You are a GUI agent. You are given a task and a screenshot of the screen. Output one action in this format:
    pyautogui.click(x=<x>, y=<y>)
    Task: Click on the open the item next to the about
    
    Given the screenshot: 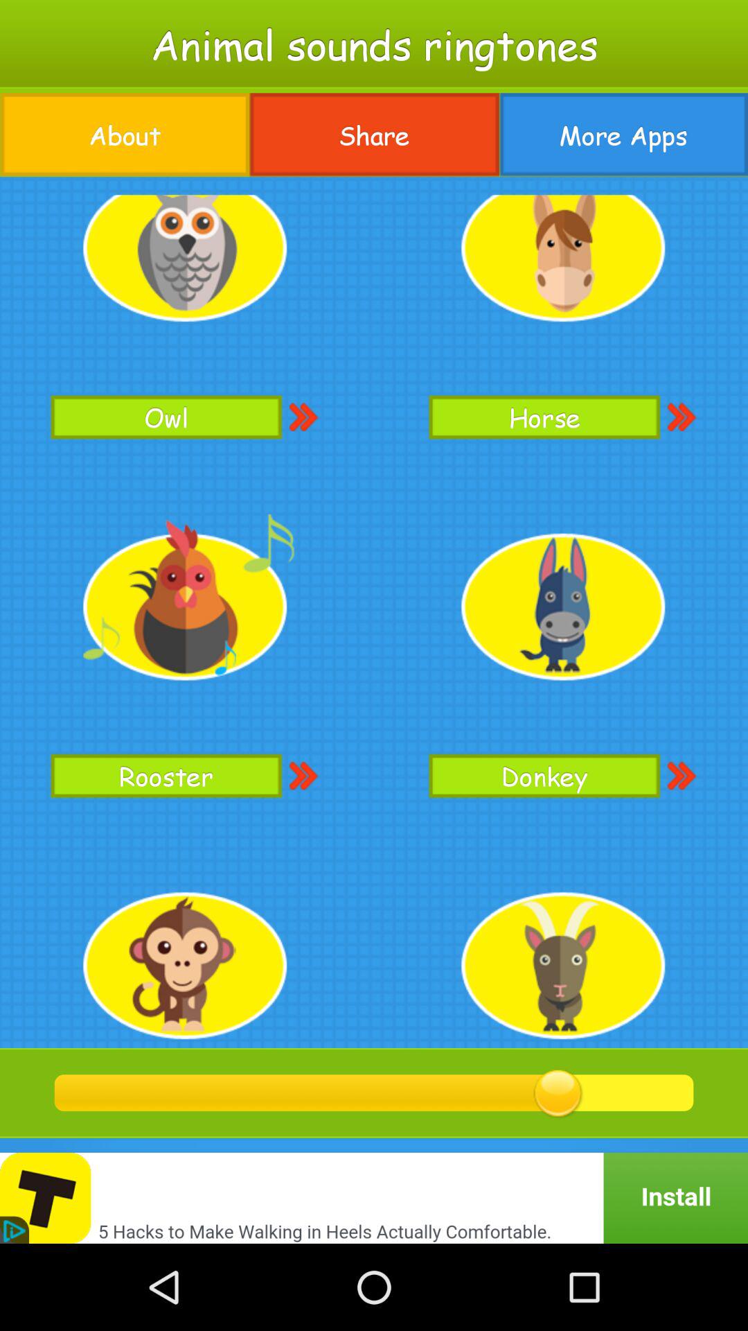 What is the action you would take?
    pyautogui.click(x=374, y=134)
    